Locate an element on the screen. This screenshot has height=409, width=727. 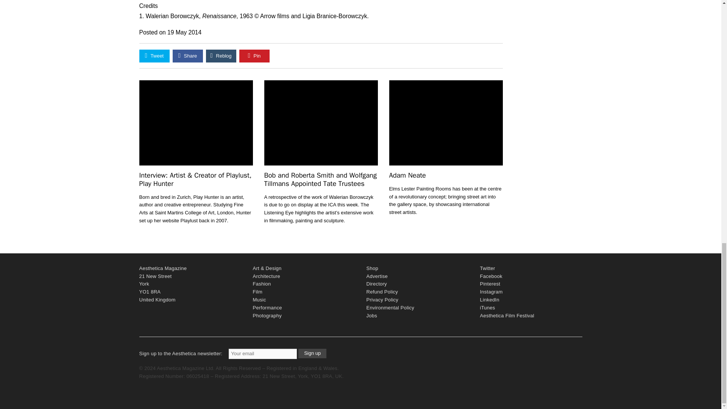
Tweet is located at coordinates (154, 56).